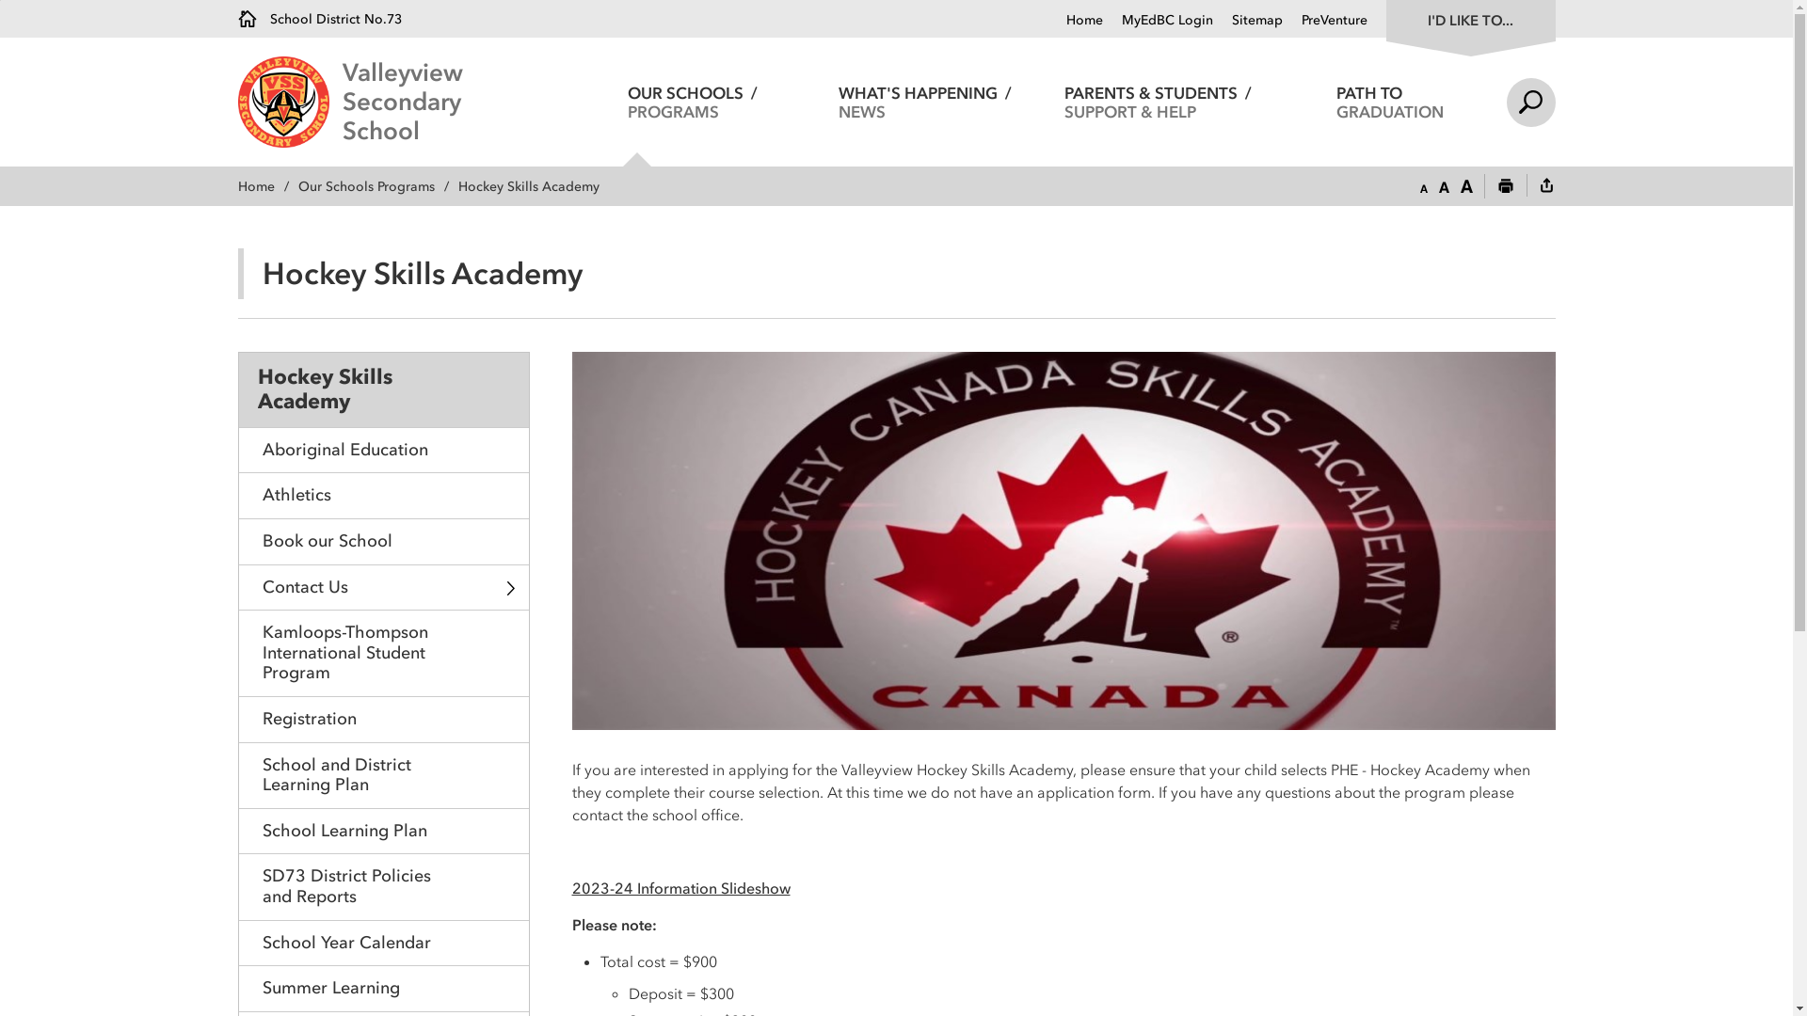 This screenshot has height=1016, width=1807. What do you see at coordinates (1324, 21) in the screenshot?
I see `PreVenture` at bounding box center [1324, 21].